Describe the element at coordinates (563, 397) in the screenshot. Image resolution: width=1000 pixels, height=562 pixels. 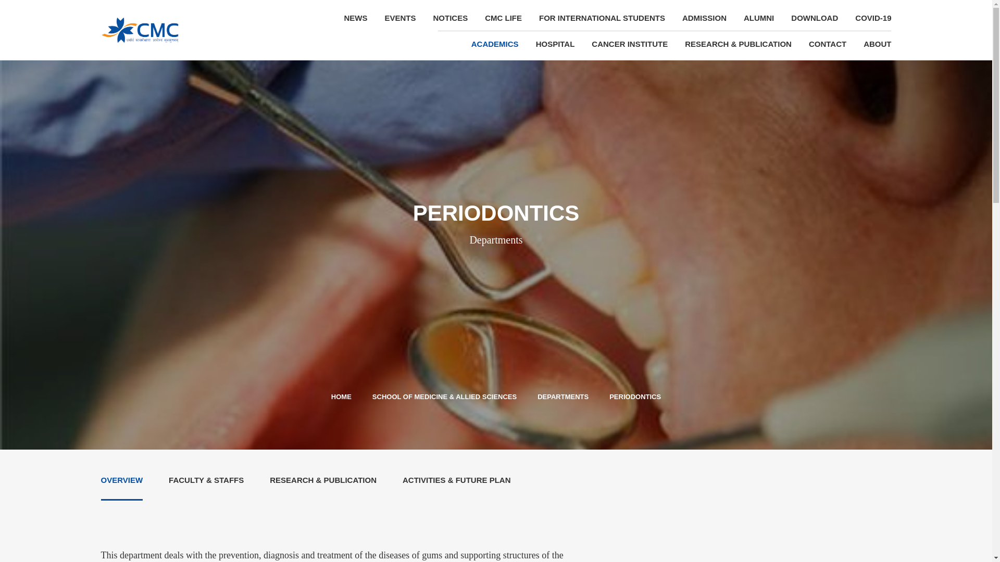
I see `DEPARTMENTS` at that location.